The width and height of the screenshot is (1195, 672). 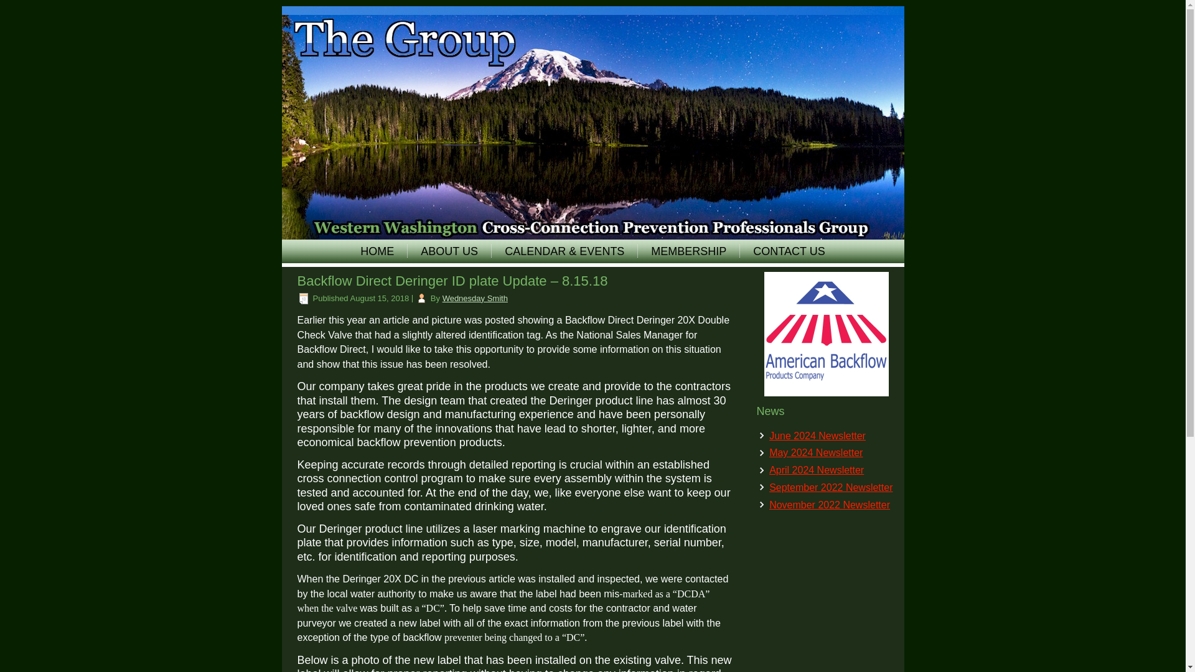 I want to click on June 2024 Newsletter, so click(x=817, y=436).